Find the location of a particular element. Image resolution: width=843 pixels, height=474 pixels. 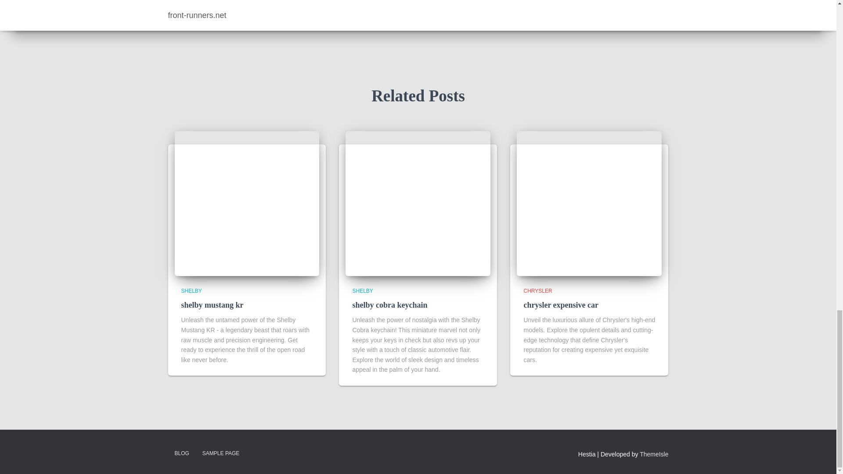

chrysler expensive car is located at coordinates (561, 305).